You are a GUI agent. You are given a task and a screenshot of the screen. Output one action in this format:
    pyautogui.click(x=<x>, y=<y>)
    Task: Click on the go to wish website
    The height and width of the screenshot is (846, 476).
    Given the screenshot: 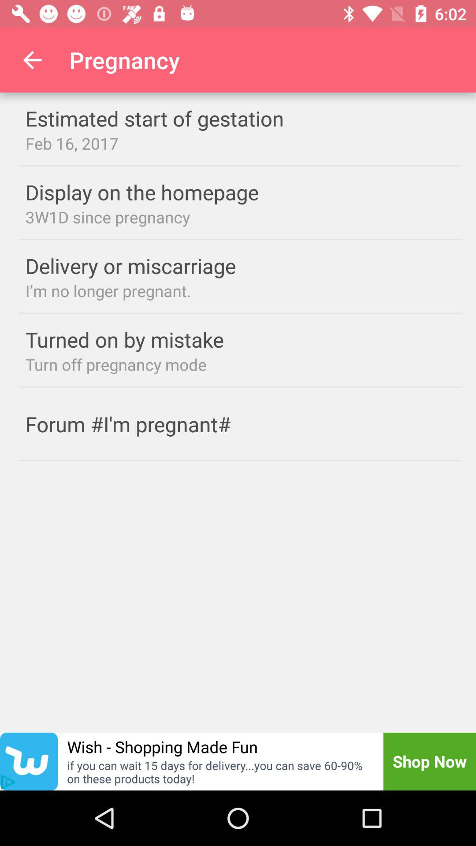 What is the action you would take?
    pyautogui.click(x=29, y=761)
    